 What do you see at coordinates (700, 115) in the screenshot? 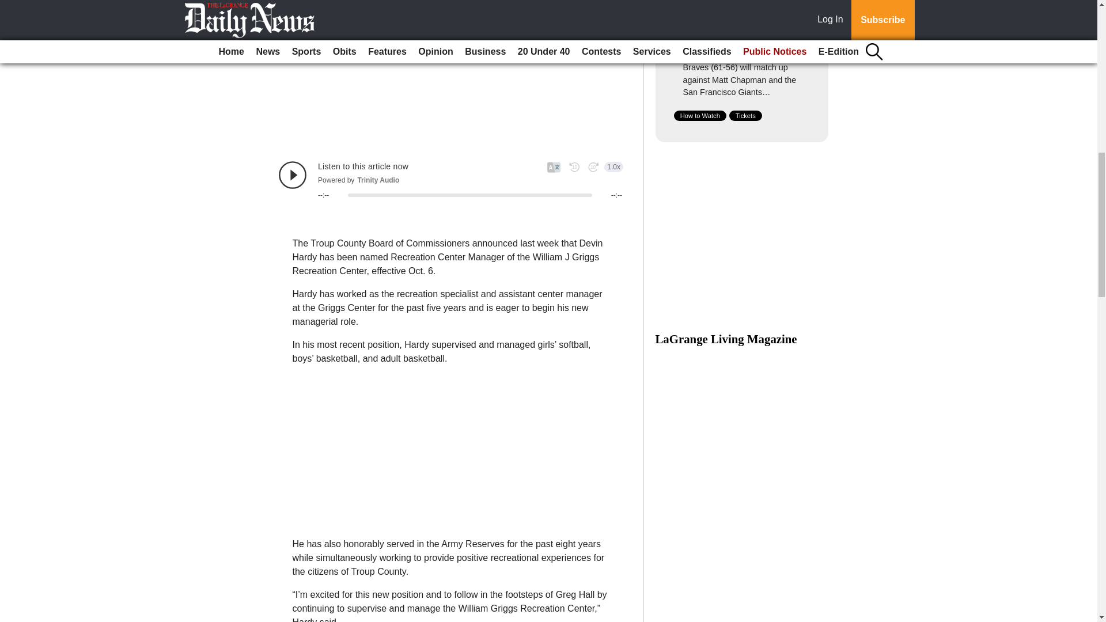
I see `How to Watch` at bounding box center [700, 115].